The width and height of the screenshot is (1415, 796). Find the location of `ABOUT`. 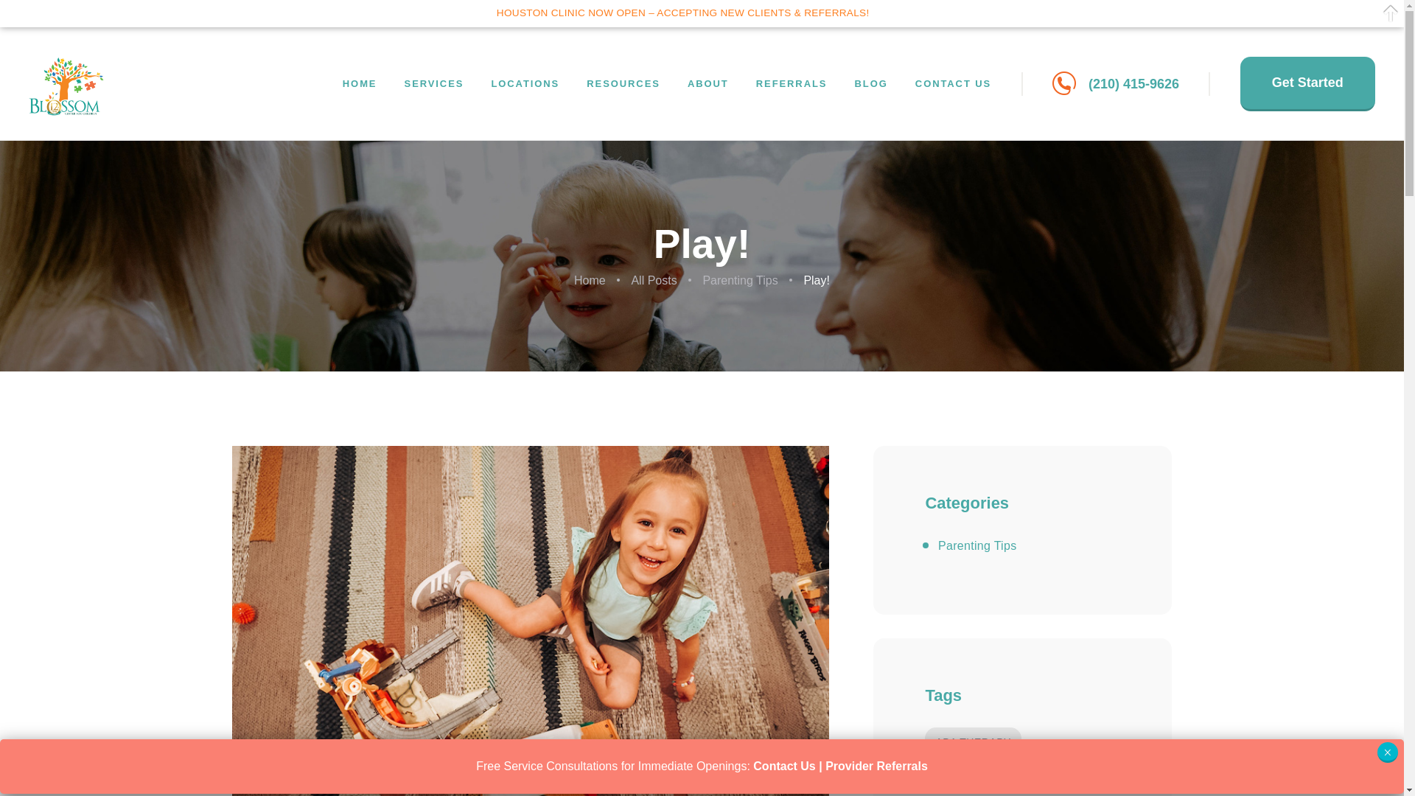

ABOUT is located at coordinates (707, 84).